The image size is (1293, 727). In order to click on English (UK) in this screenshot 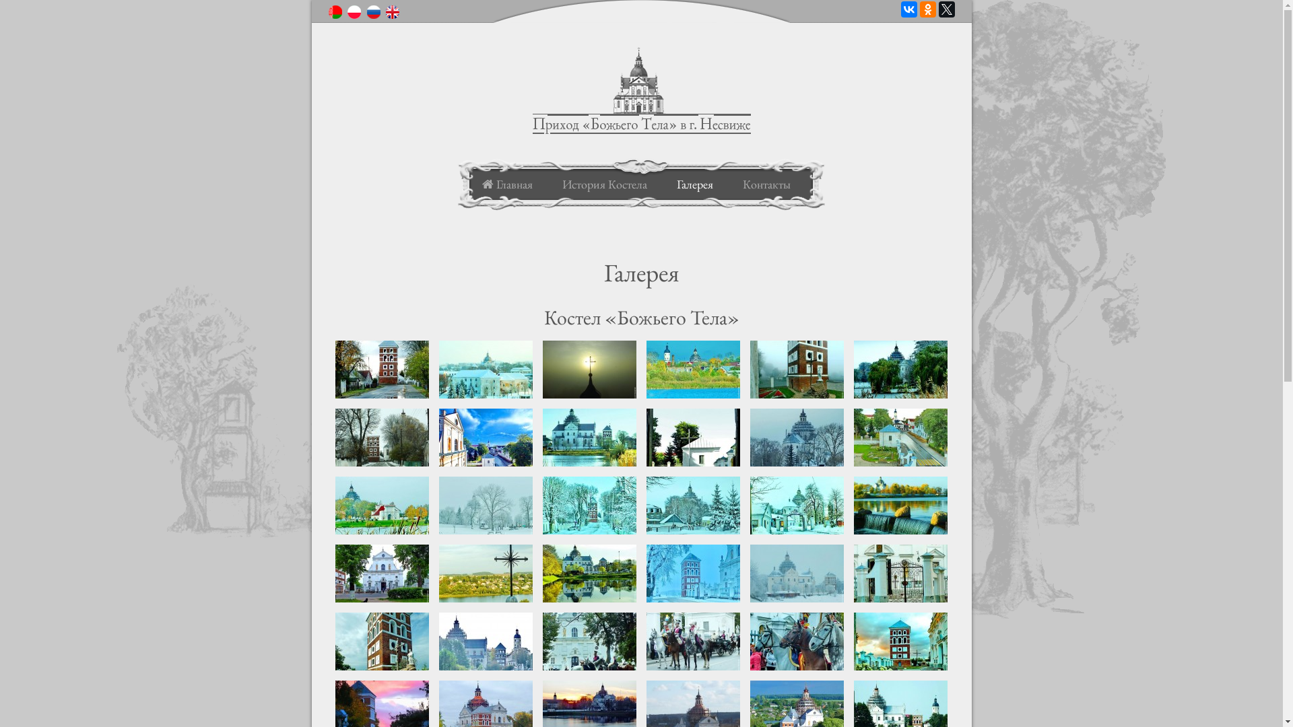, I will do `click(393, 12)`.